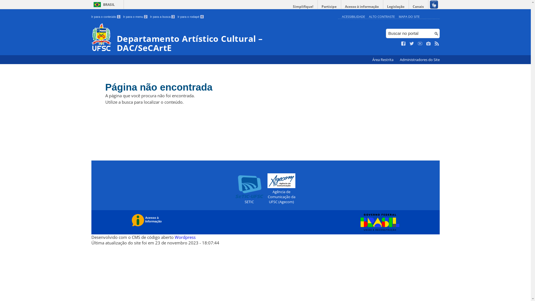 The image size is (535, 301). What do you see at coordinates (420, 60) in the screenshot?
I see `Administradores do Site` at bounding box center [420, 60].